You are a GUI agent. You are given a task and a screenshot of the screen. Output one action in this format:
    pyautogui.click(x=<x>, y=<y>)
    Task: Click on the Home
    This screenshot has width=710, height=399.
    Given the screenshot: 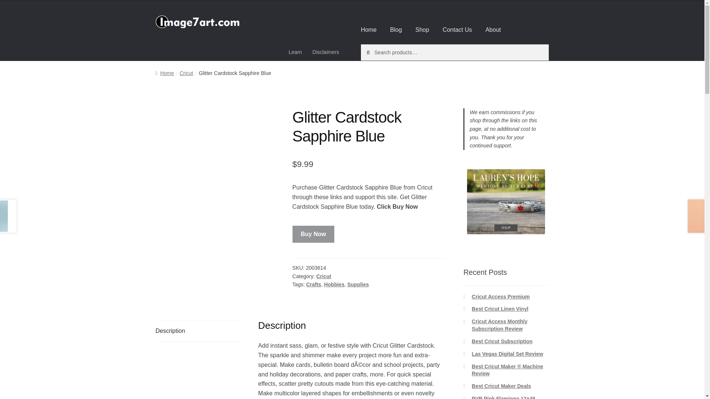 What is the action you would take?
    pyautogui.click(x=369, y=30)
    